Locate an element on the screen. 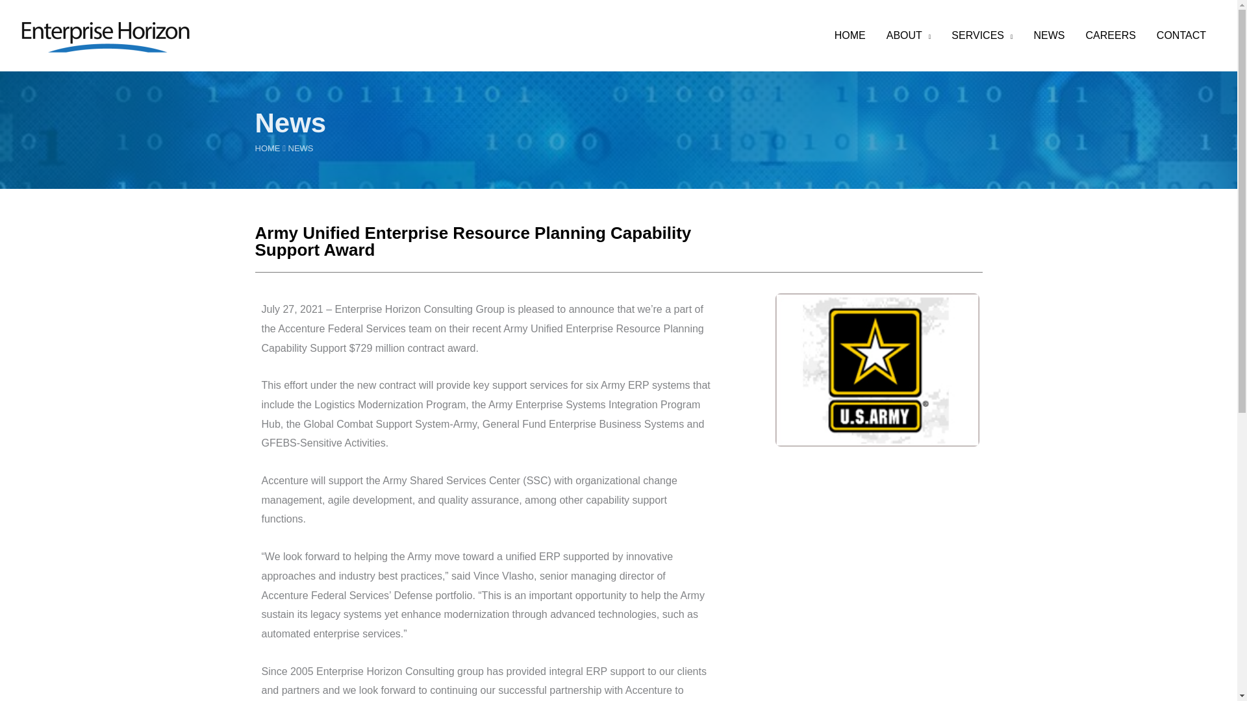 This screenshot has height=701, width=1247. HOME is located at coordinates (850, 35).